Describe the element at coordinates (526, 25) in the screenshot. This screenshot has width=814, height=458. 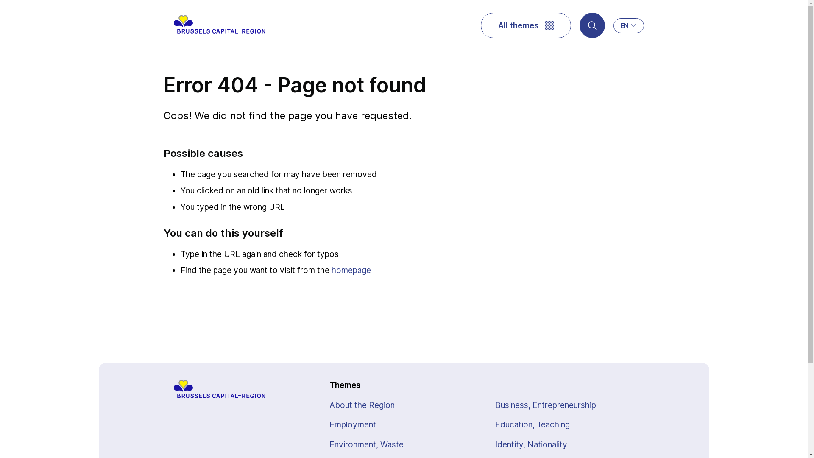
I see `All themes` at that location.